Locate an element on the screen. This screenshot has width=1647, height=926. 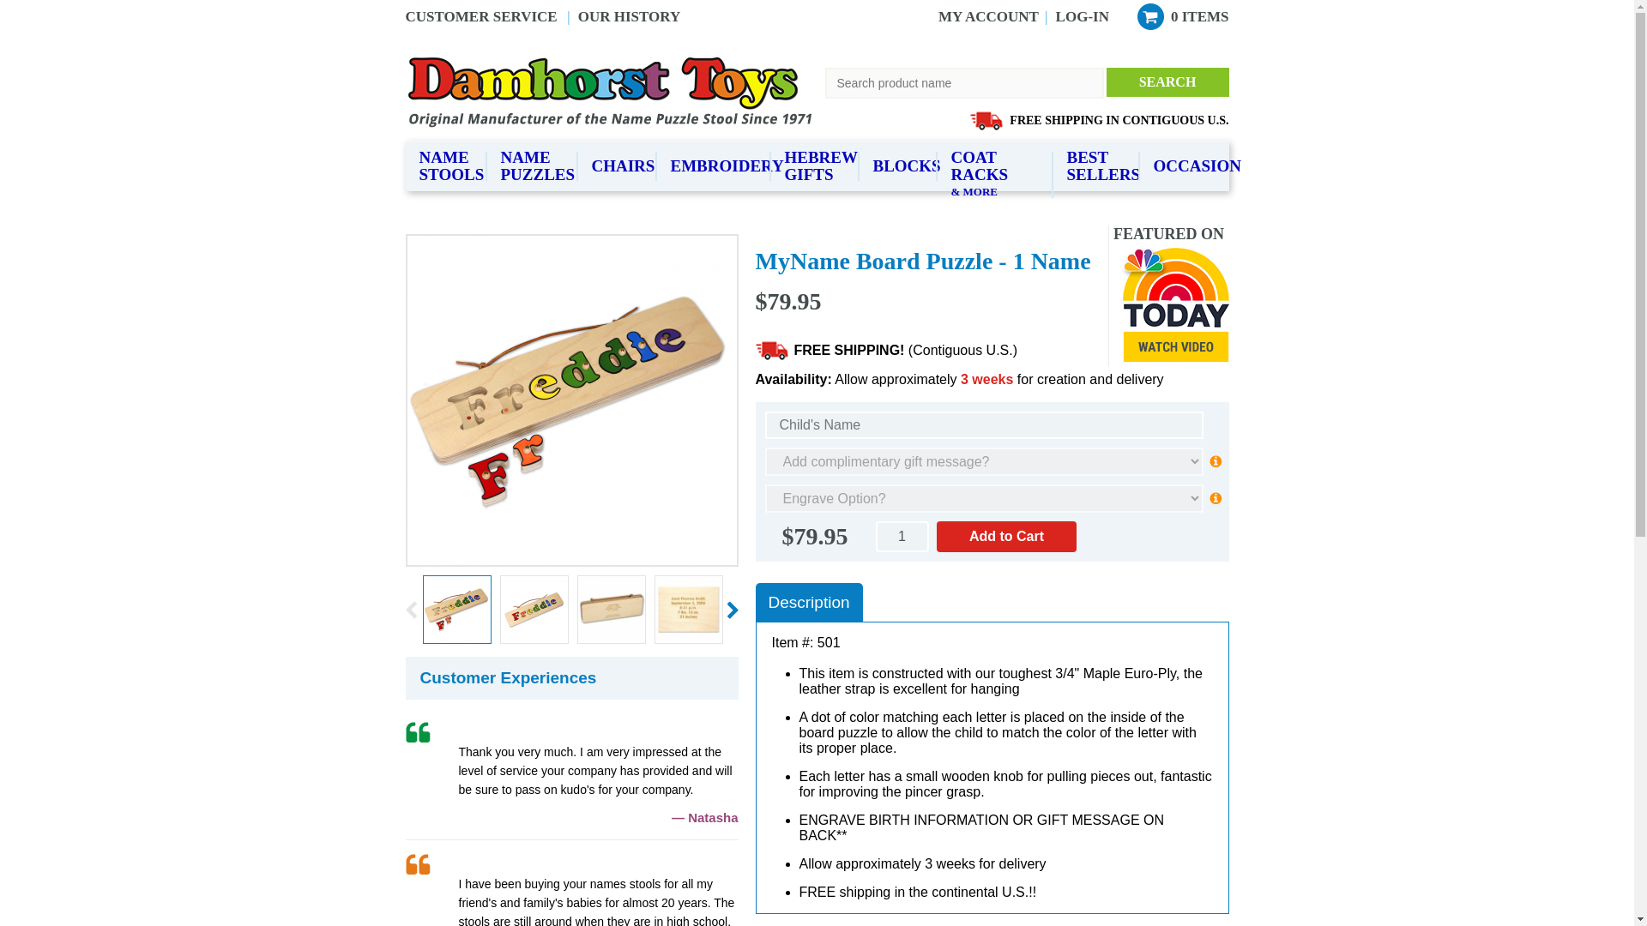
Go to Homepage is located at coordinates (614, 91).